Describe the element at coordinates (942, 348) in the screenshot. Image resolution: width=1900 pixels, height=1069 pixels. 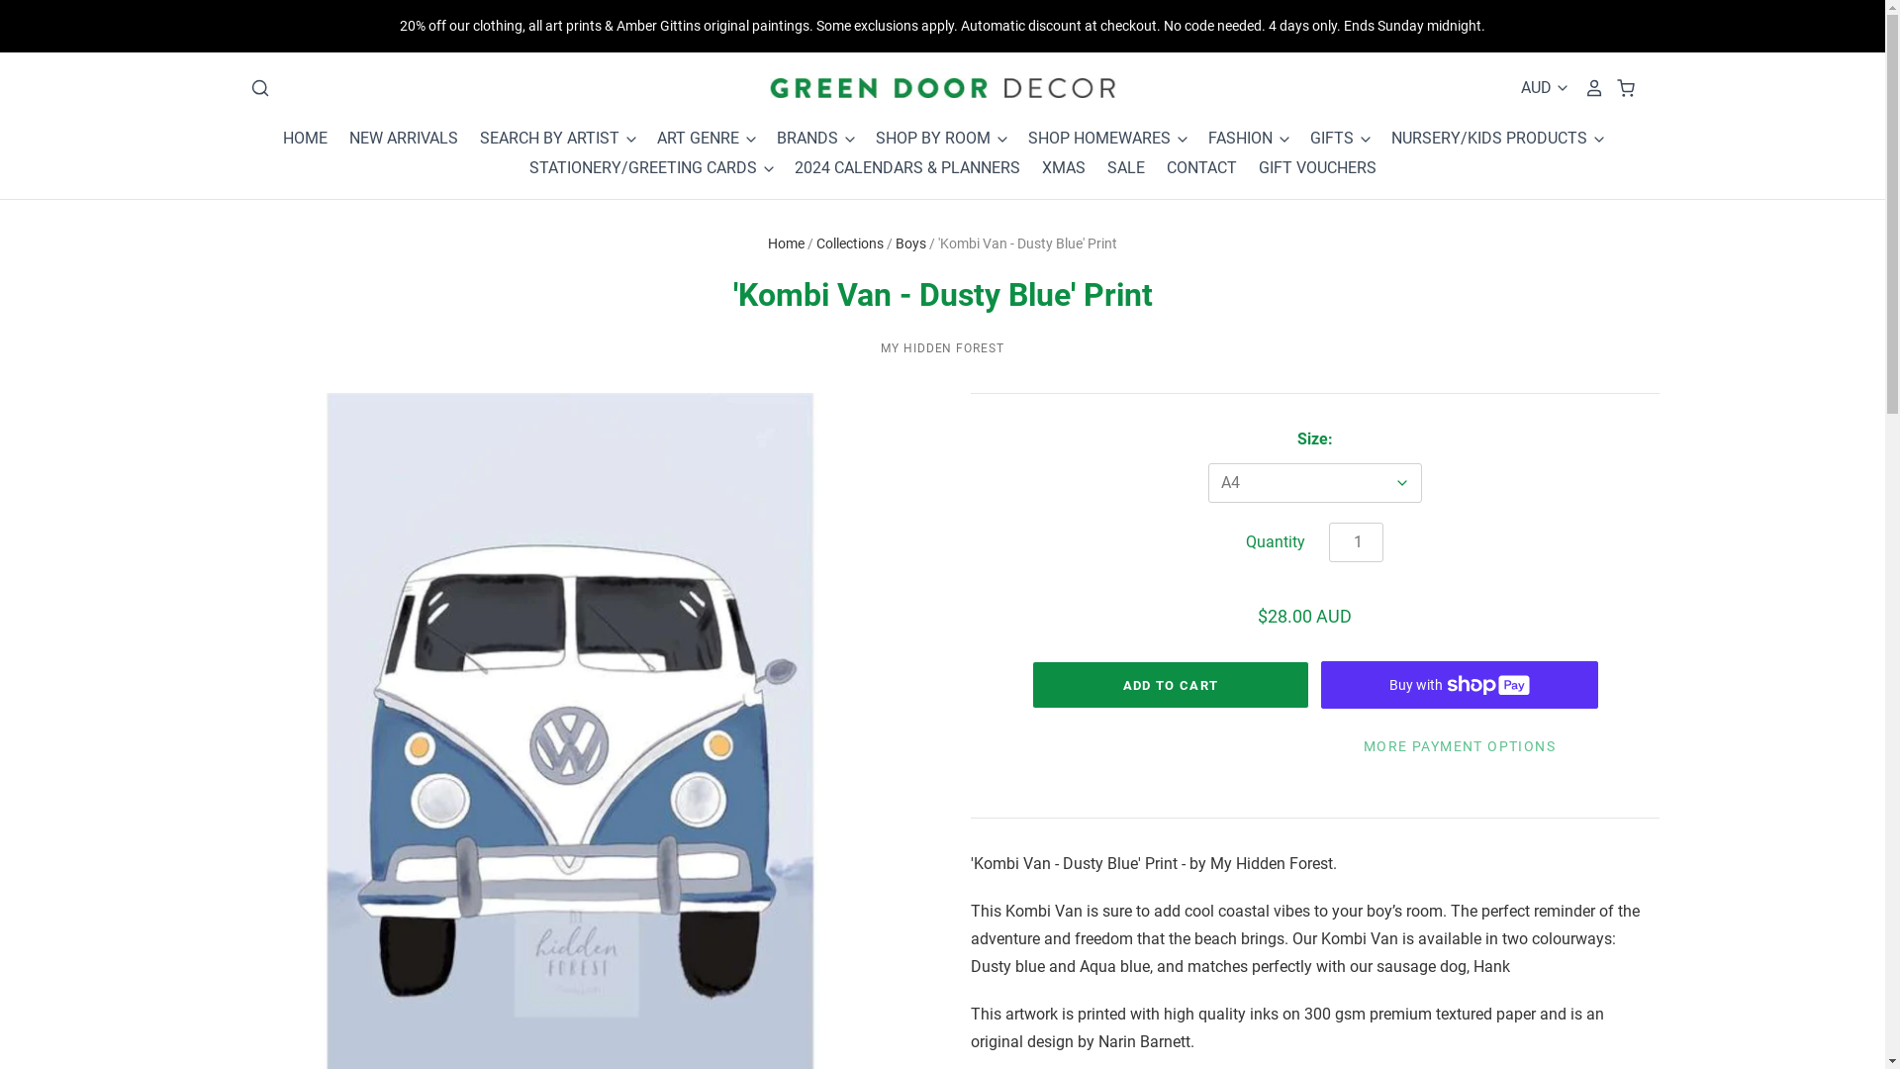
I see `MY HIDDEN FOREST` at that location.